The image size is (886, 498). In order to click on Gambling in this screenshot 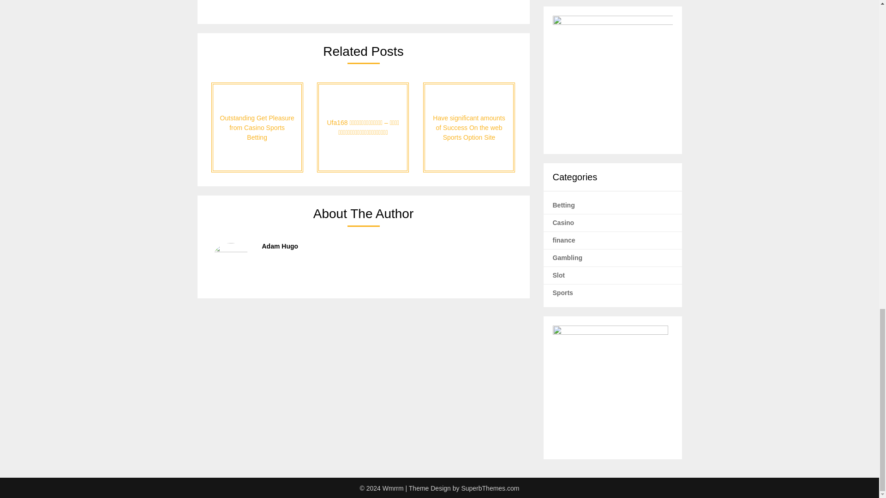, I will do `click(568, 257)`.